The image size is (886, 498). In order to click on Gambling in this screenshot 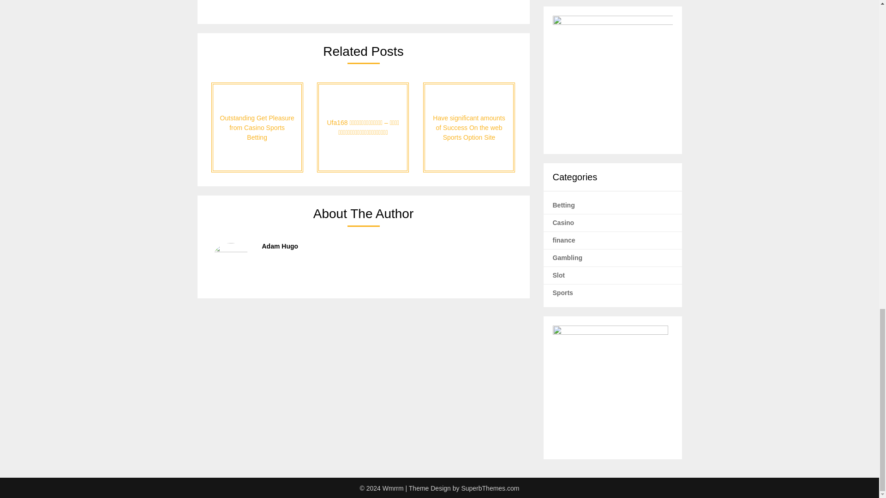, I will do `click(568, 257)`.